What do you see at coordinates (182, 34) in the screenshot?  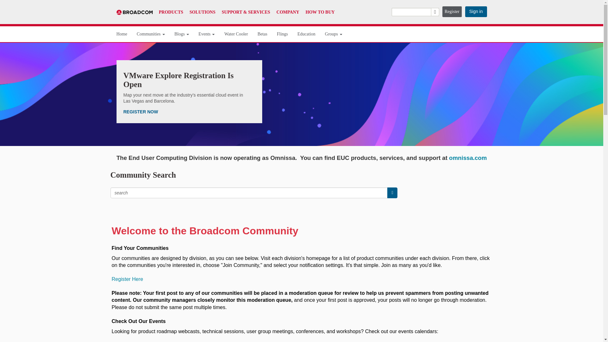 I see `Blogs` at bounding box center [182, 34].